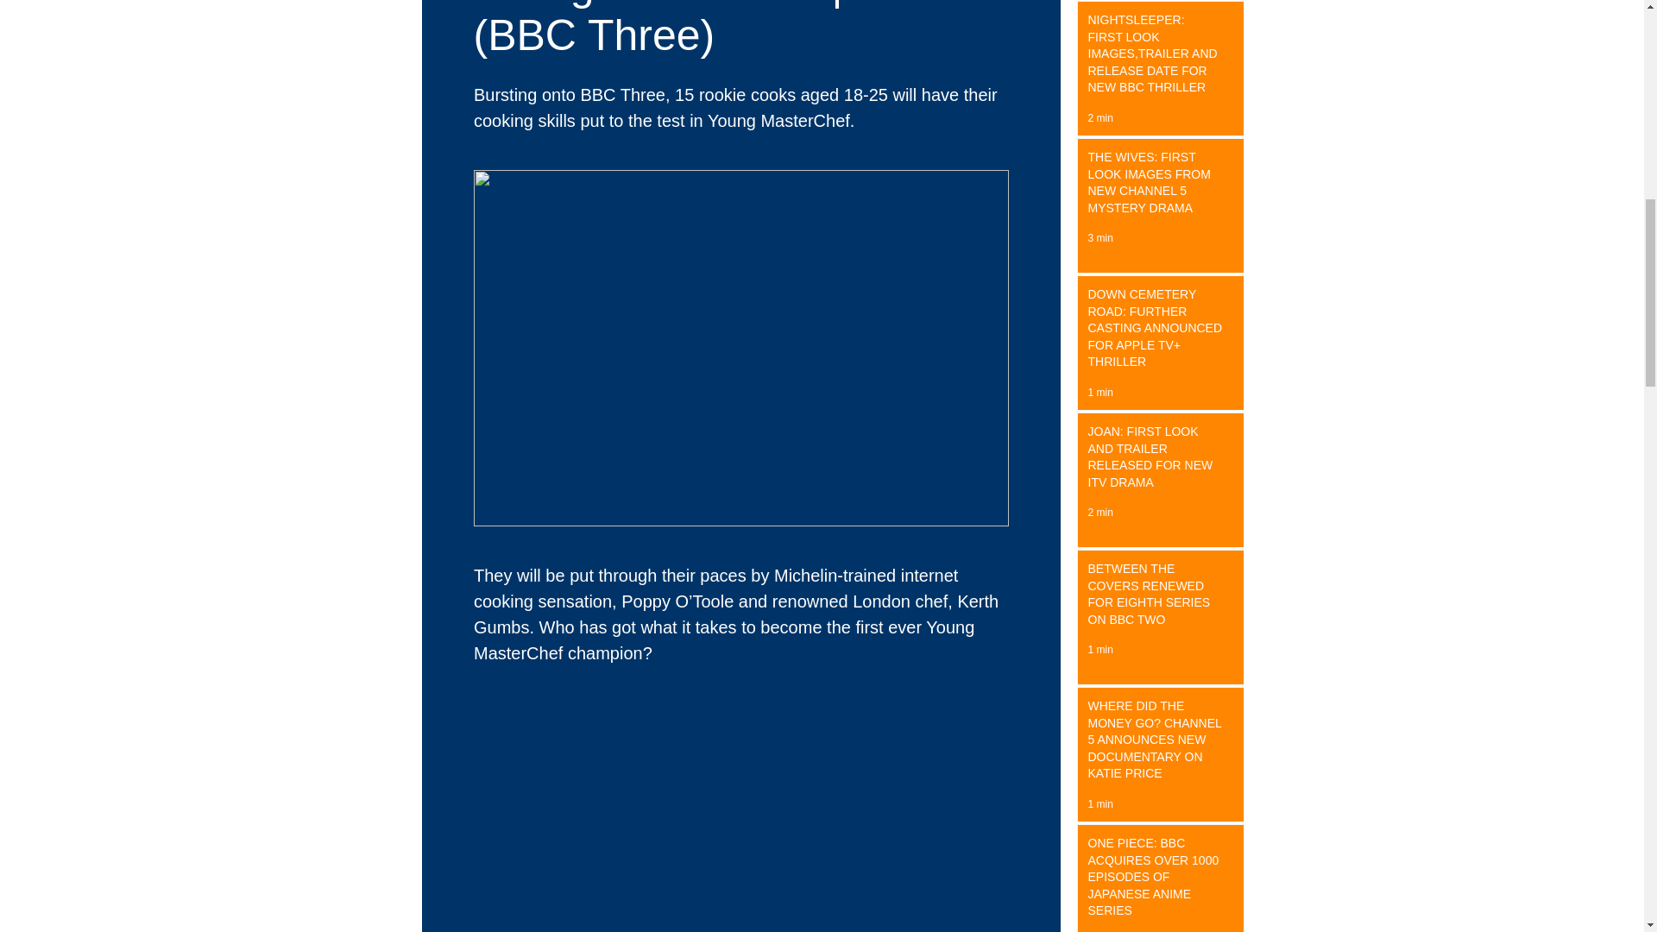 This screenshot has height=932, width=1657. I want to click on 3 min, so click(1099, 237).